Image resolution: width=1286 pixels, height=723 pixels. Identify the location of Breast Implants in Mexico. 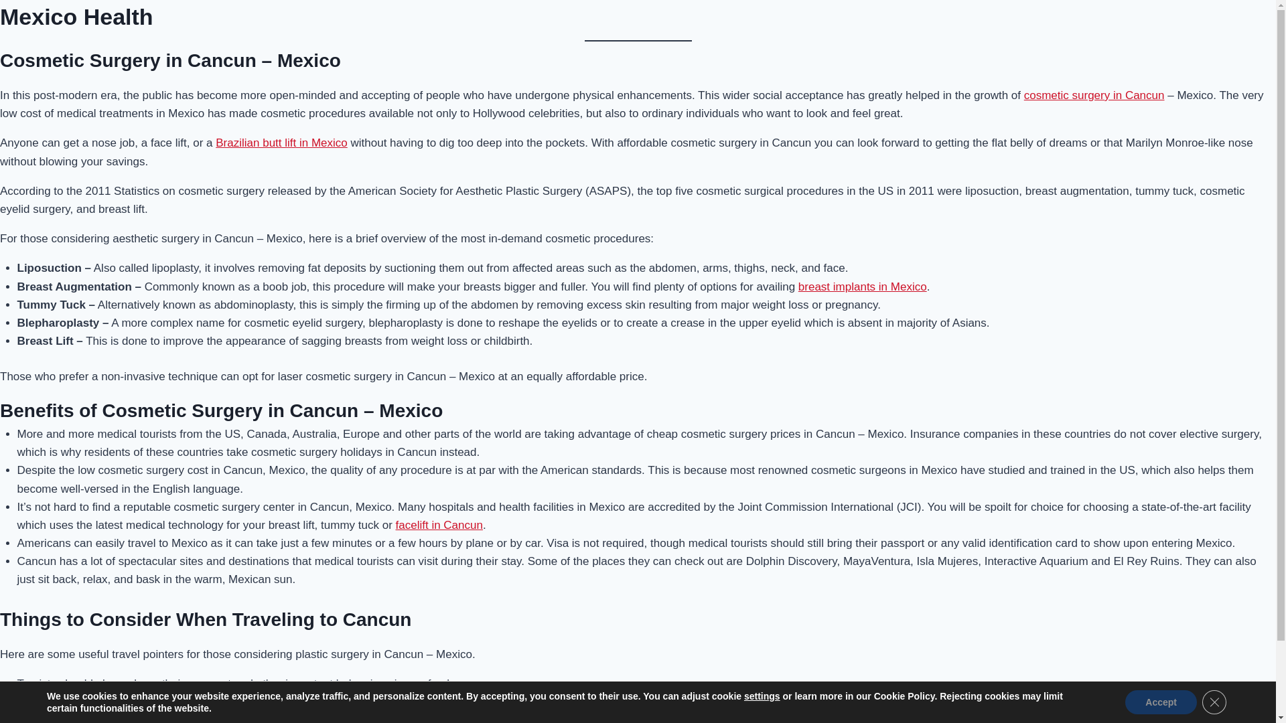
(863, 286).